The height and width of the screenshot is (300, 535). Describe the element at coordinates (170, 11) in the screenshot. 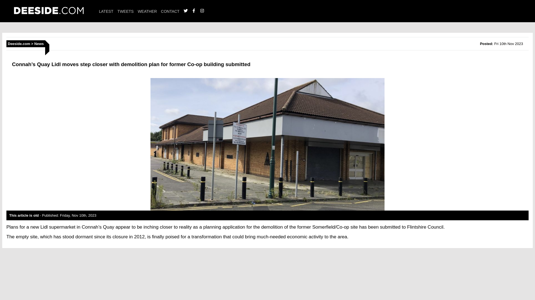

I see `CONTACT` at that location.